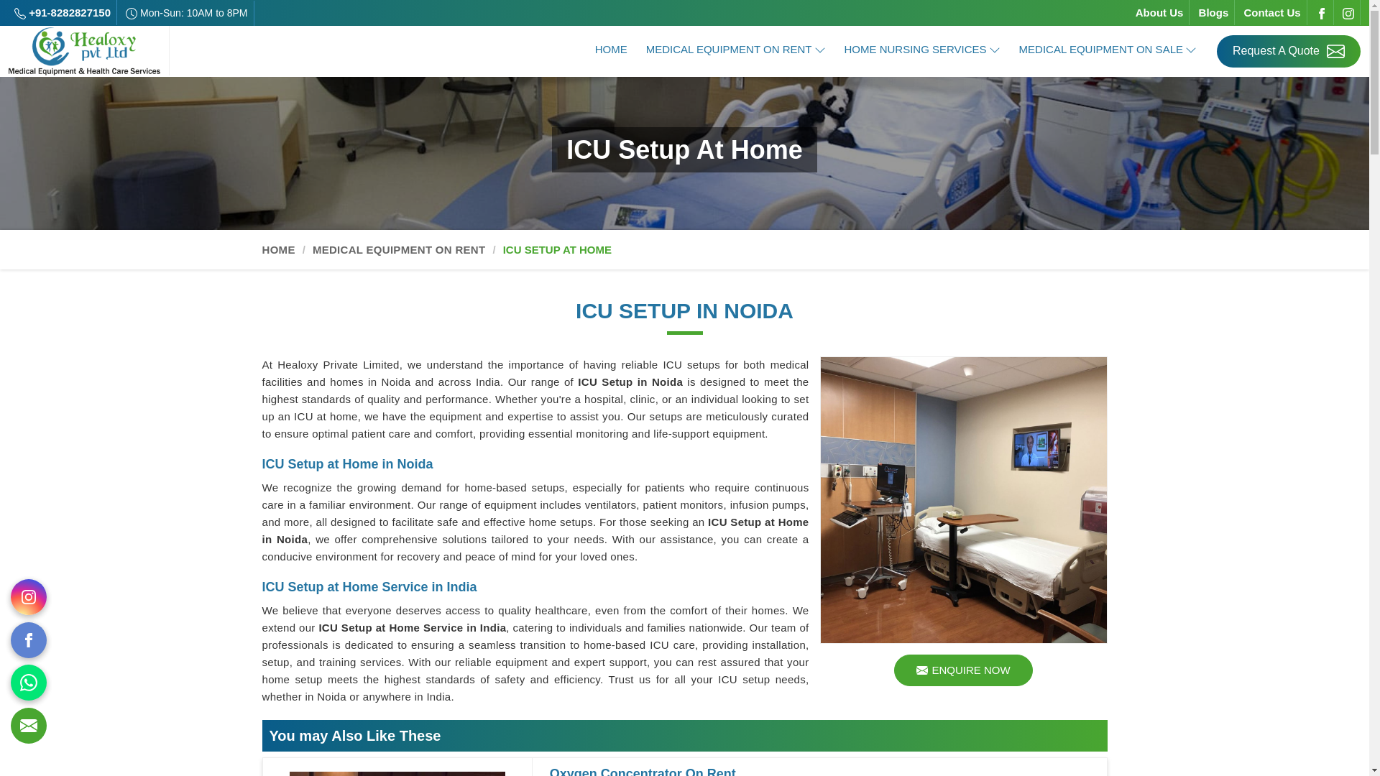 The image size is (1380, 776). I want to click on Healoxy Private Limited, so click(83, 50).